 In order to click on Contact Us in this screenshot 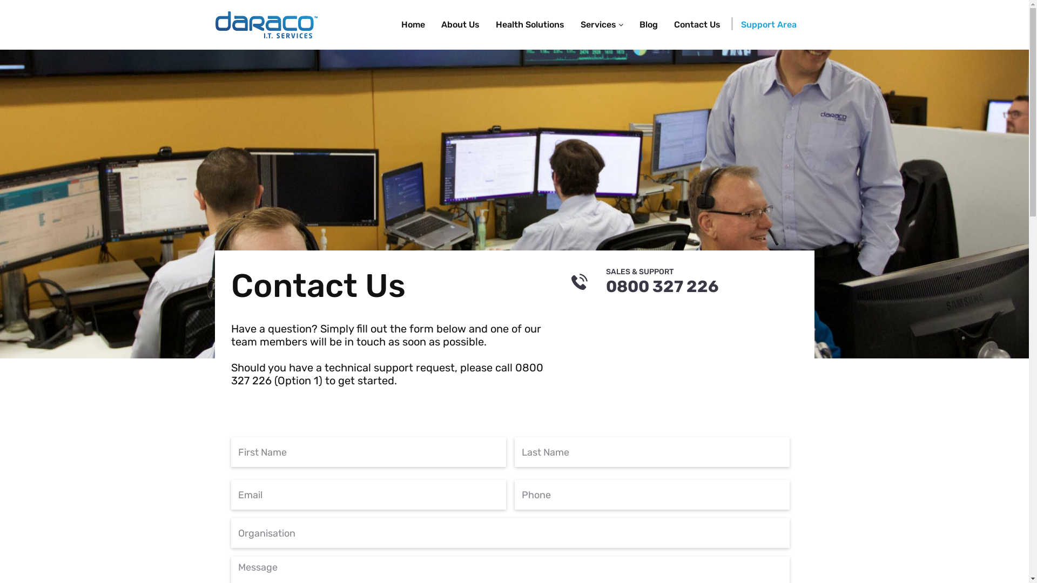, I will do `click(697, 25)`.